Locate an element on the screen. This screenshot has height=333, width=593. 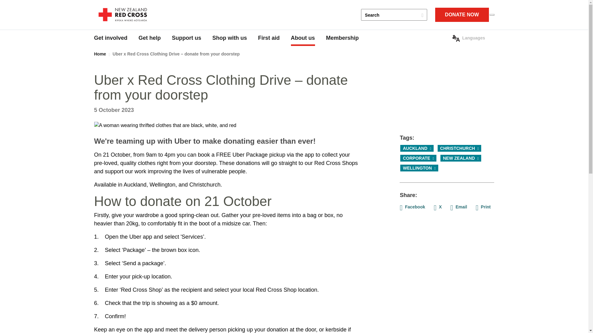
Home is located at coordinates (122, 14).